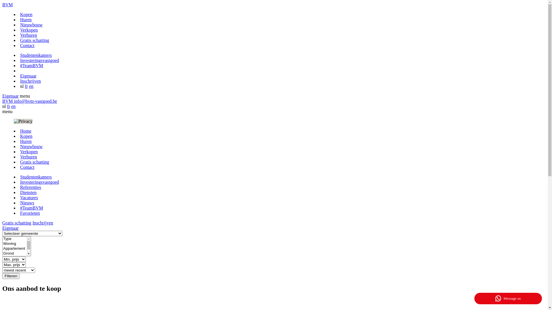 This screenshot has width=552, height=310. What do you see at coordinates (27, 167) in the screenshot?
I see `Contact` at bounding box center [27, 167].